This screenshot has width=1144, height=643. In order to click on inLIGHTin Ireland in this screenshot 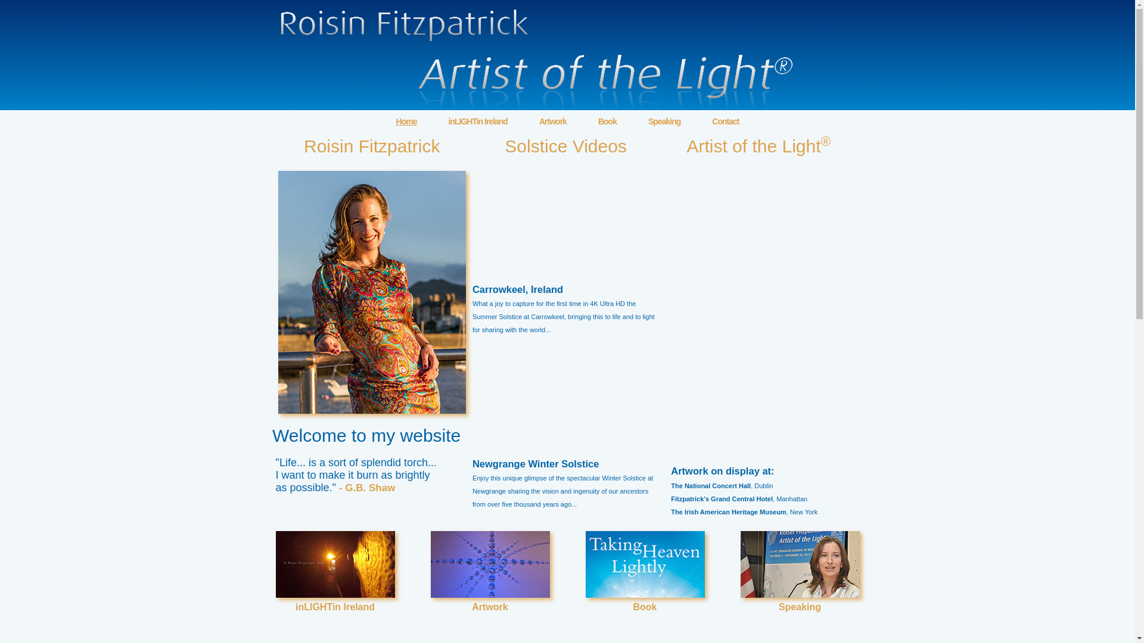, I will do `click(478, 121)`.